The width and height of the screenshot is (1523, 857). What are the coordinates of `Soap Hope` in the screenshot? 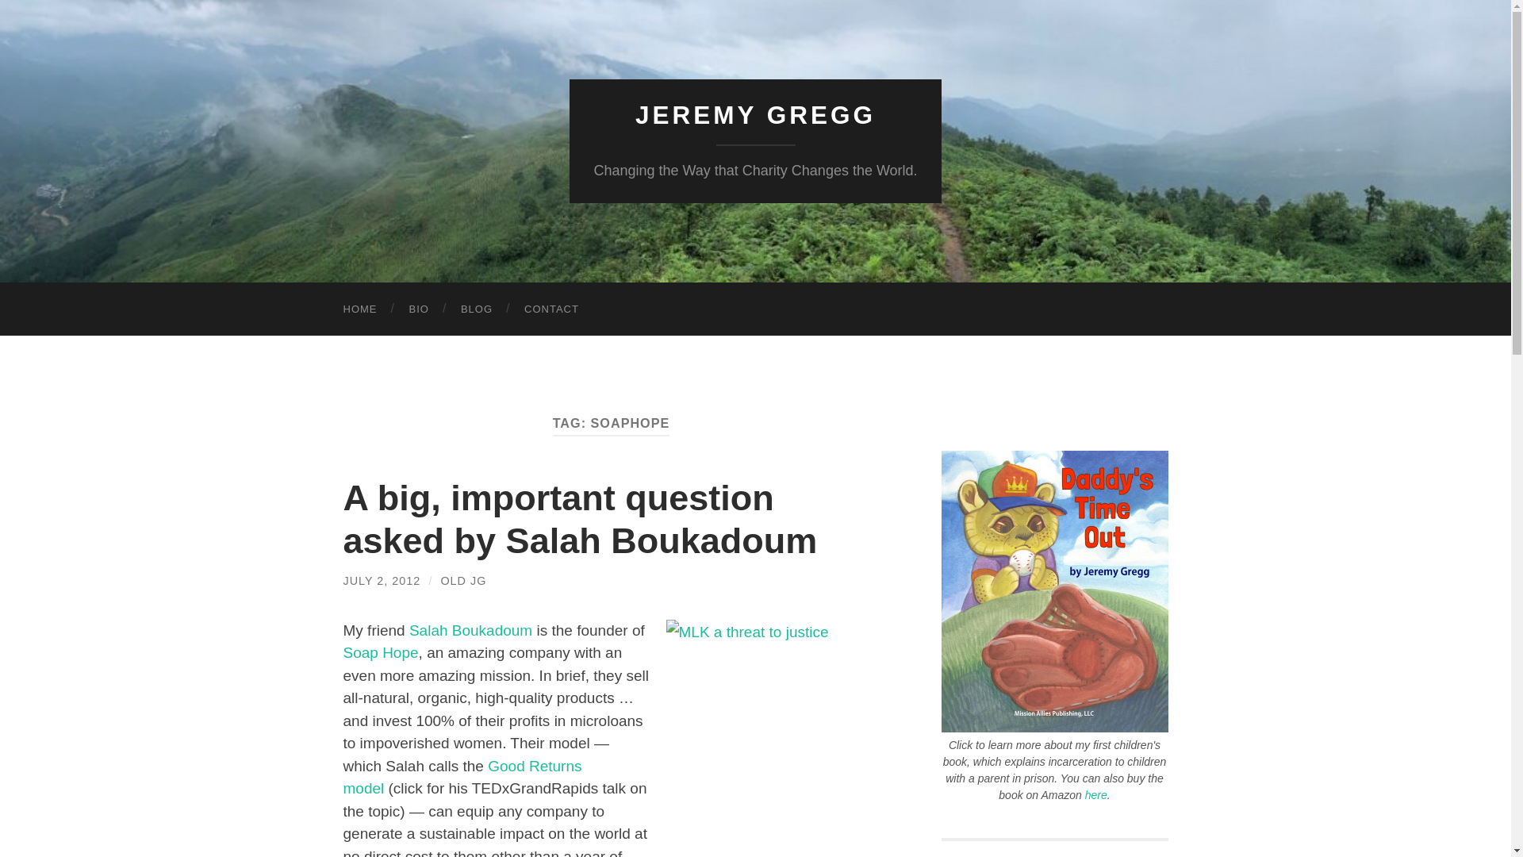 It's located at (380, 652).